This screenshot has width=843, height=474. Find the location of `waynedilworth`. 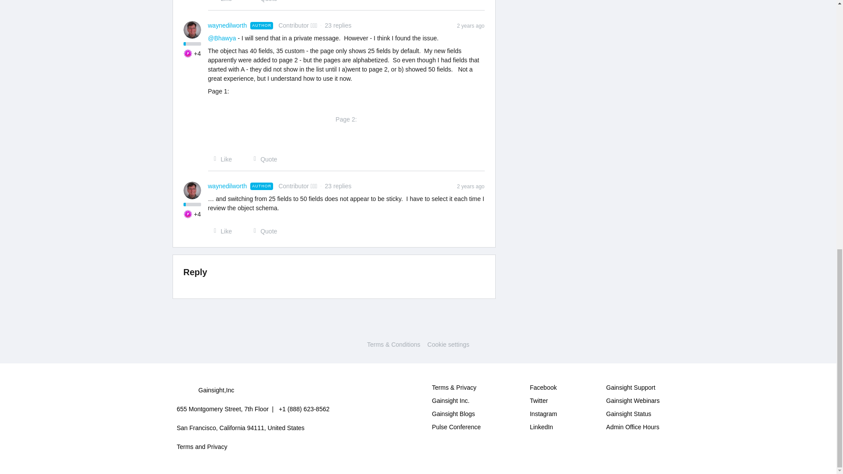

waynedilworth is located at coordinates (227, 186).